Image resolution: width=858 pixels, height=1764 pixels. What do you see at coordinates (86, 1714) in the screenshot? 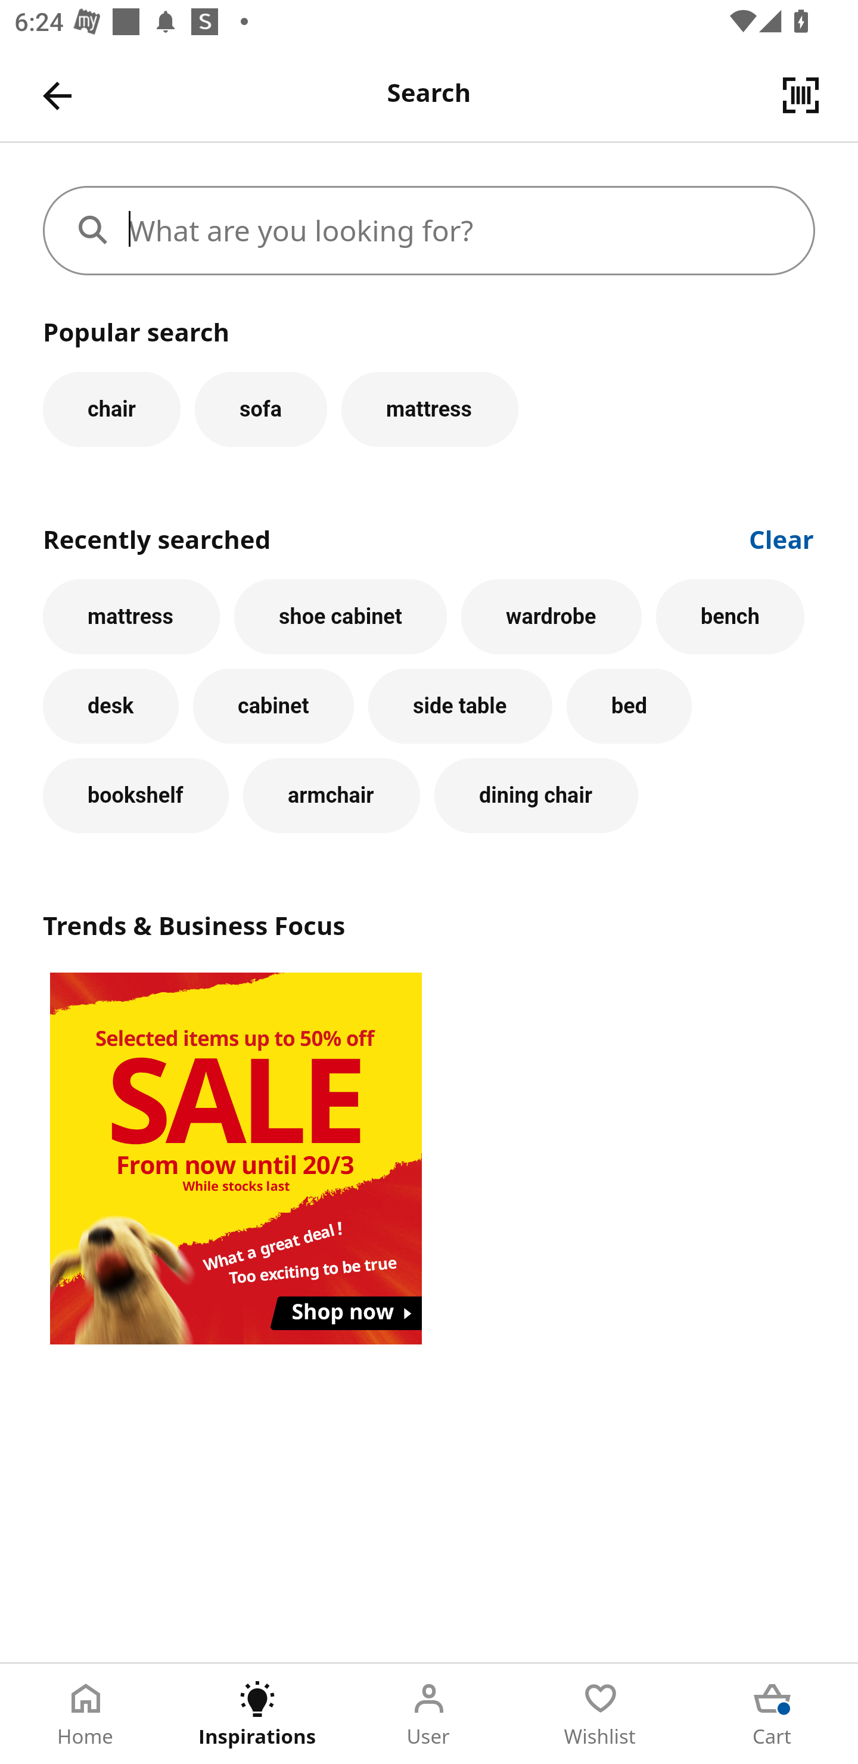
I see `Home
Tab 1 of 5` at bounding box center [86, 1714].